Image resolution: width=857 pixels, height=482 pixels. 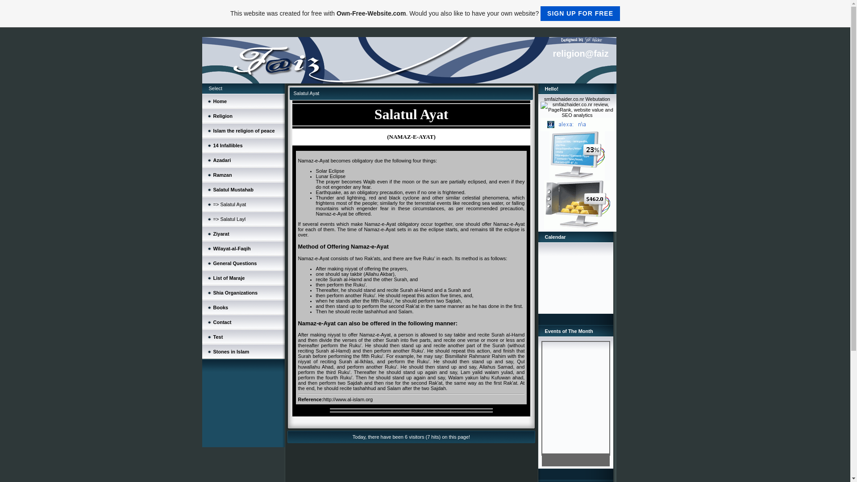 I want to click on Worth for smfaizhaider.co.nr, so click(x=577, y=179).